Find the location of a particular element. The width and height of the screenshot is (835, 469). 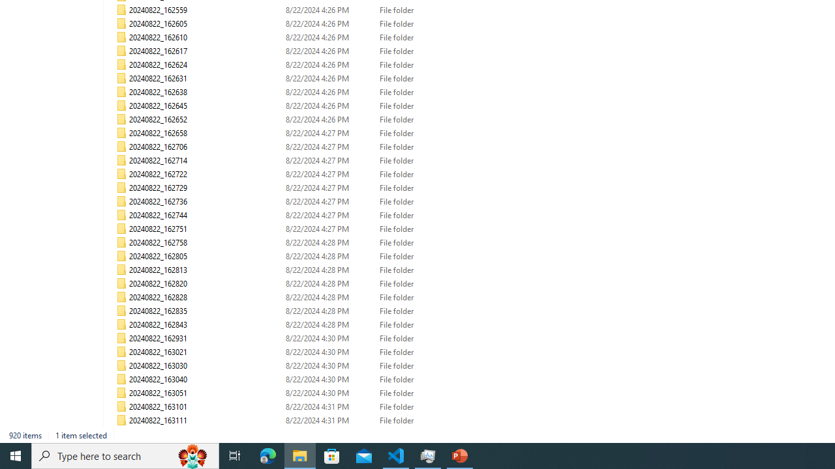

Date modified is located at coordinates (329, 434).